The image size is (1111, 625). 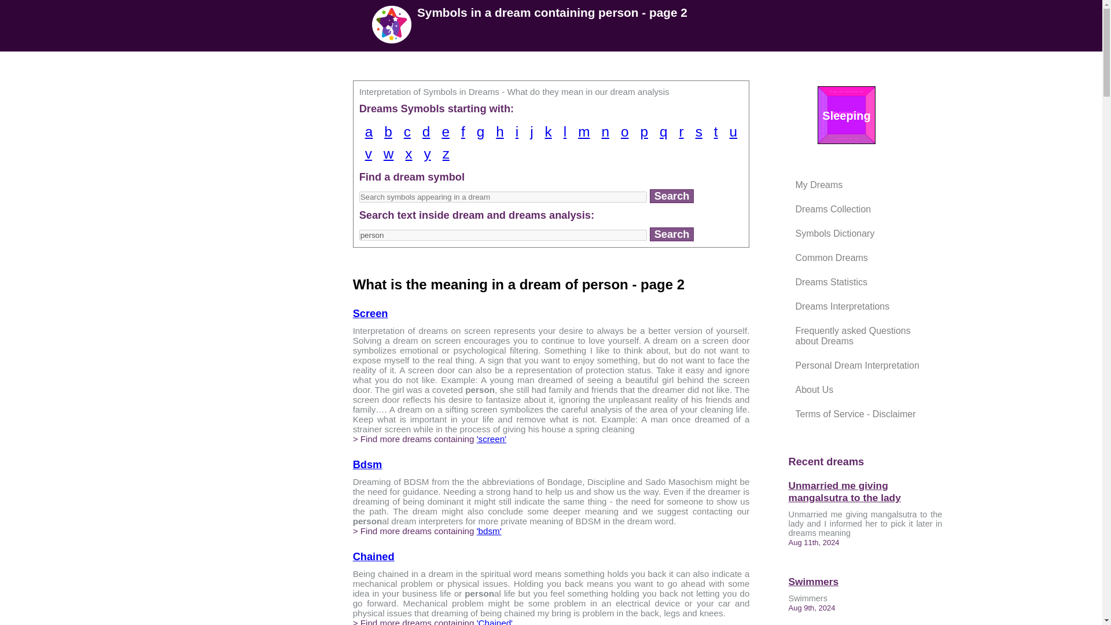 I want to click on o, so click(x=625, y=132).